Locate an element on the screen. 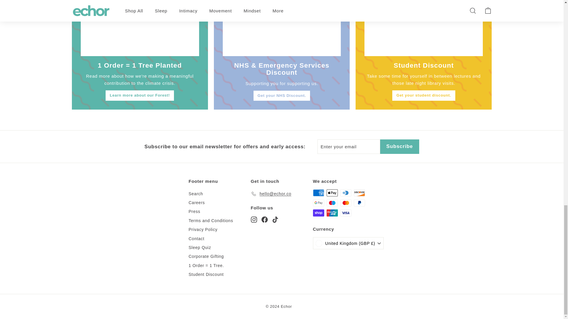  Diners Club is located at coordinates (346, 193).